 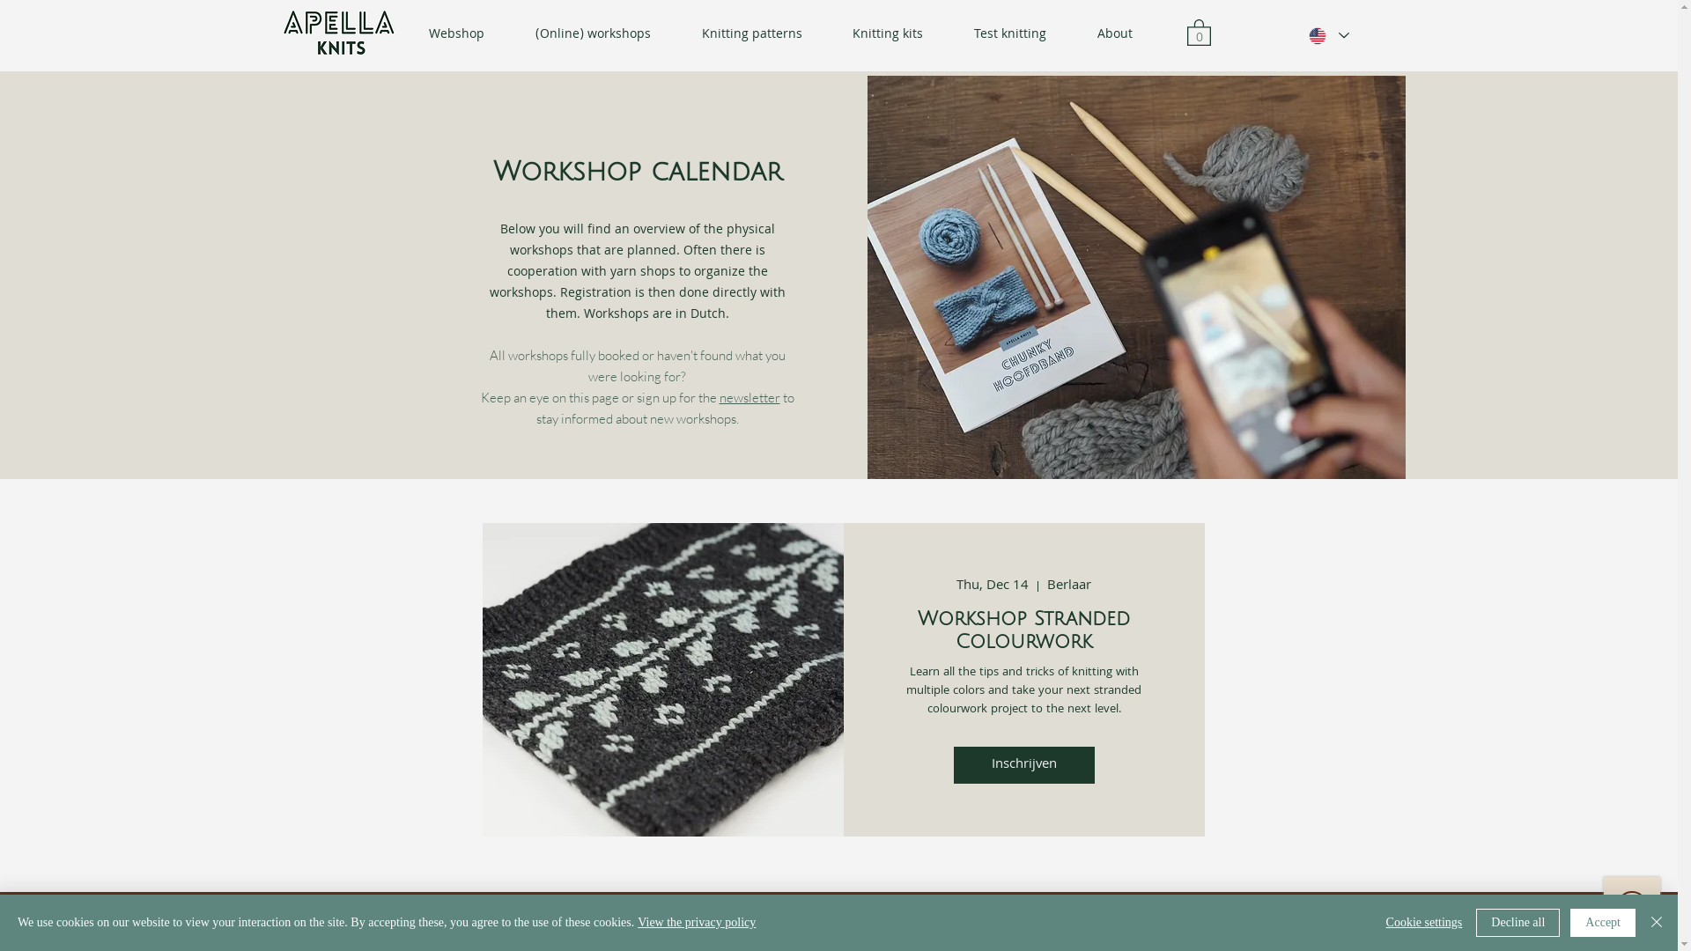 What do you see at coordinates (1518, 923) in the screenshot?
I see `Decline all` at bounding box center [1518, 923].